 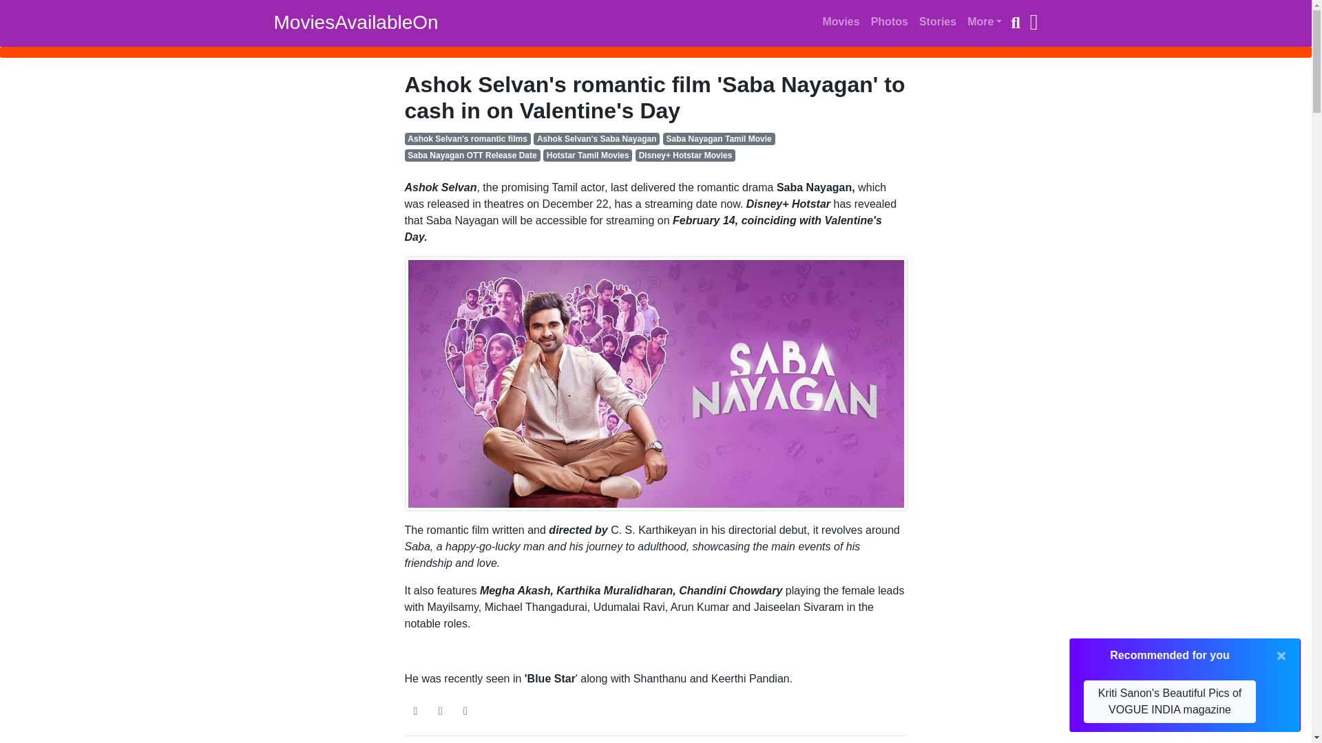 What do you see at coordinates (937, 23) in the screenshot?
I see `Stories` at bounding box center [937, 23].